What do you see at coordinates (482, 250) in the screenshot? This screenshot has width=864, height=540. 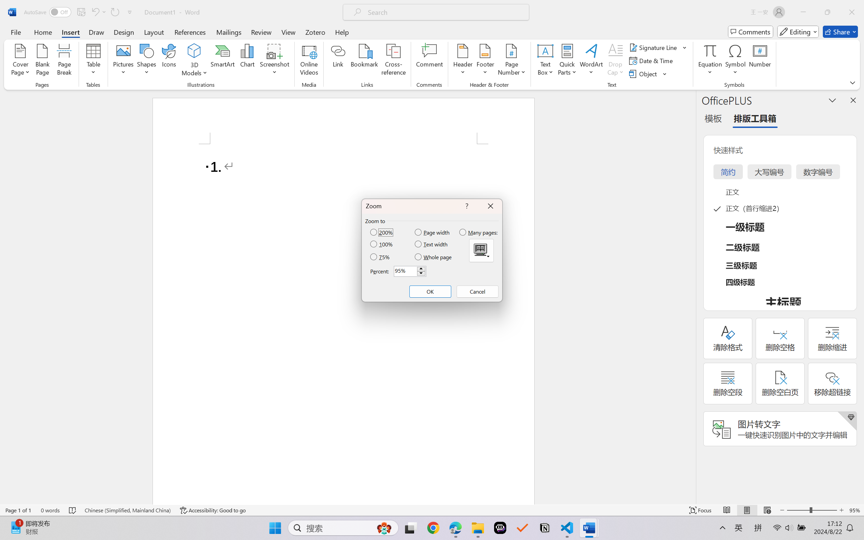 I see `MSO Generic Control Container` at bounding box center [482, 250].